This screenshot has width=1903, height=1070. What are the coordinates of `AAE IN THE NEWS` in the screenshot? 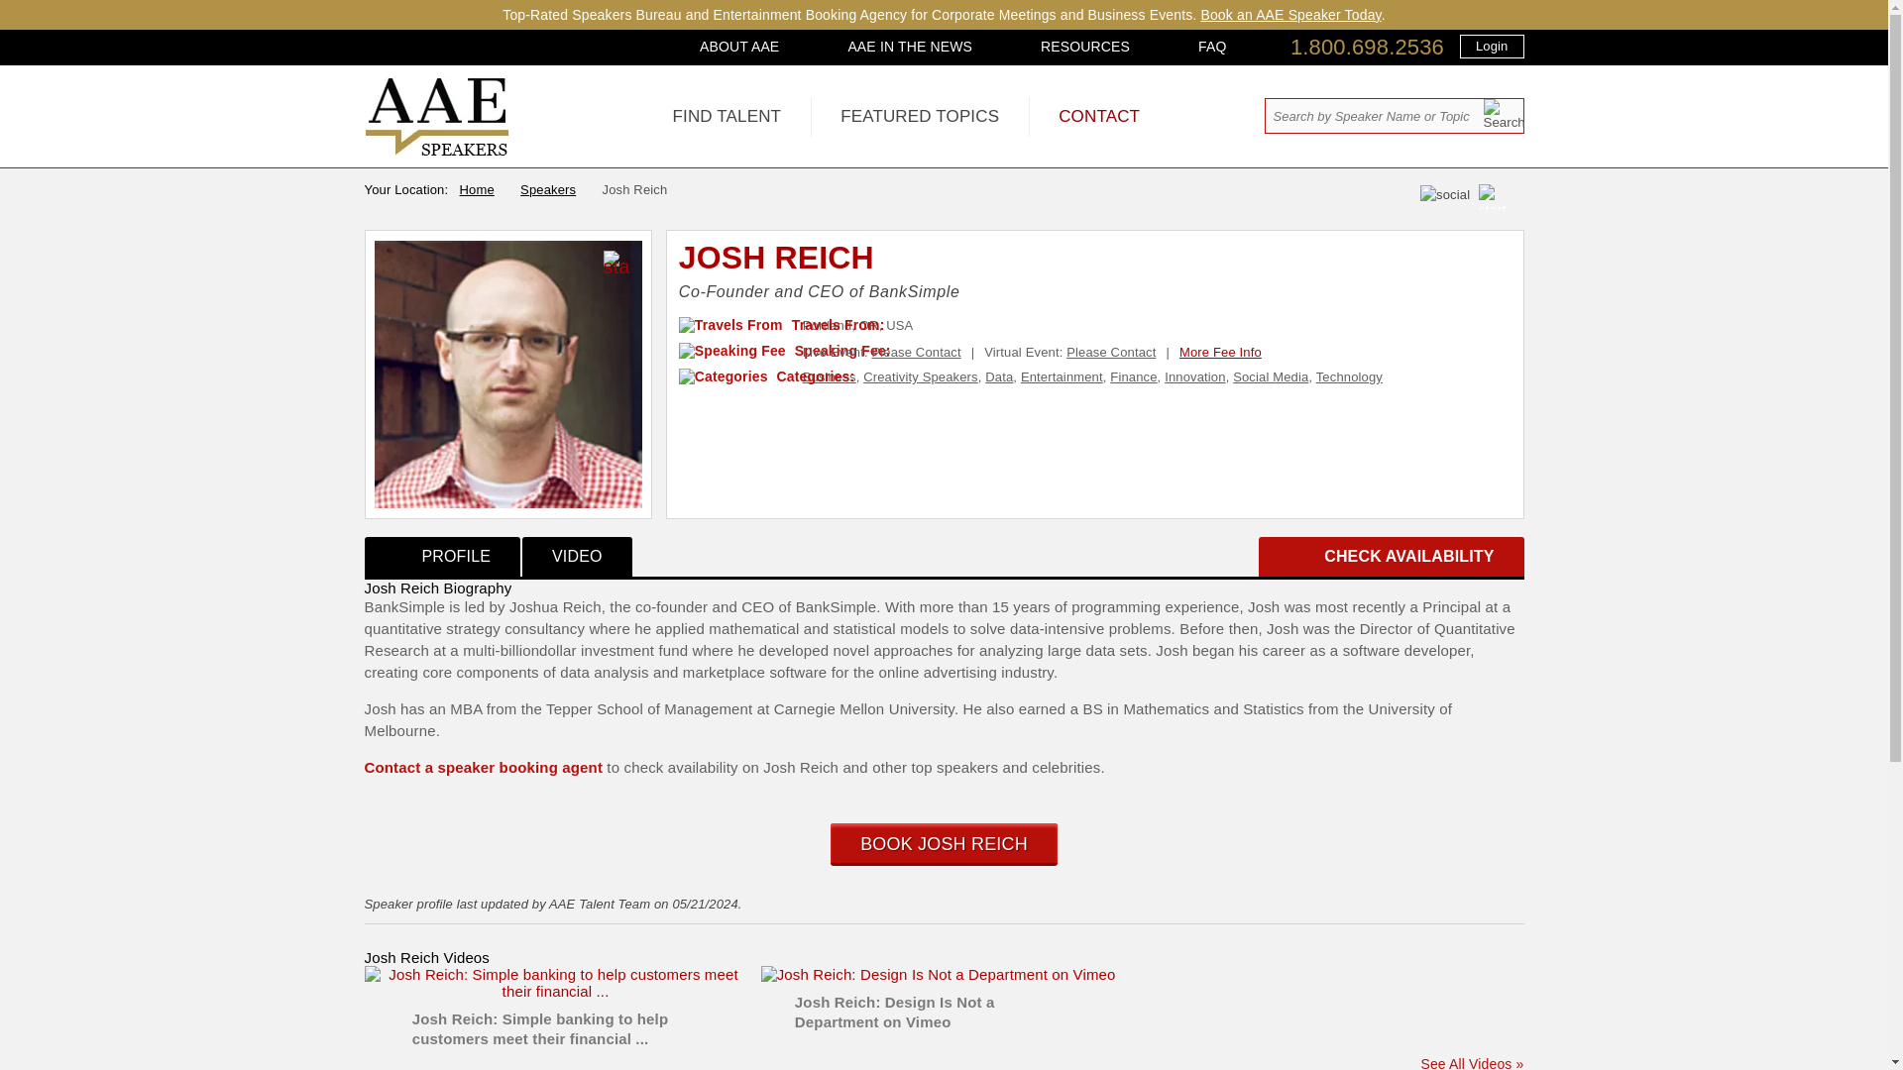 It's located at (910, 46).